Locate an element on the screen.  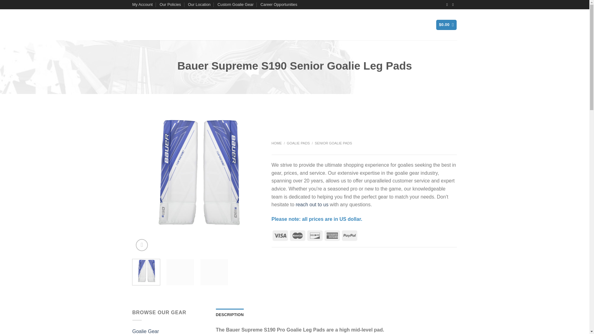
Cart is located at coordinates (446, 25).